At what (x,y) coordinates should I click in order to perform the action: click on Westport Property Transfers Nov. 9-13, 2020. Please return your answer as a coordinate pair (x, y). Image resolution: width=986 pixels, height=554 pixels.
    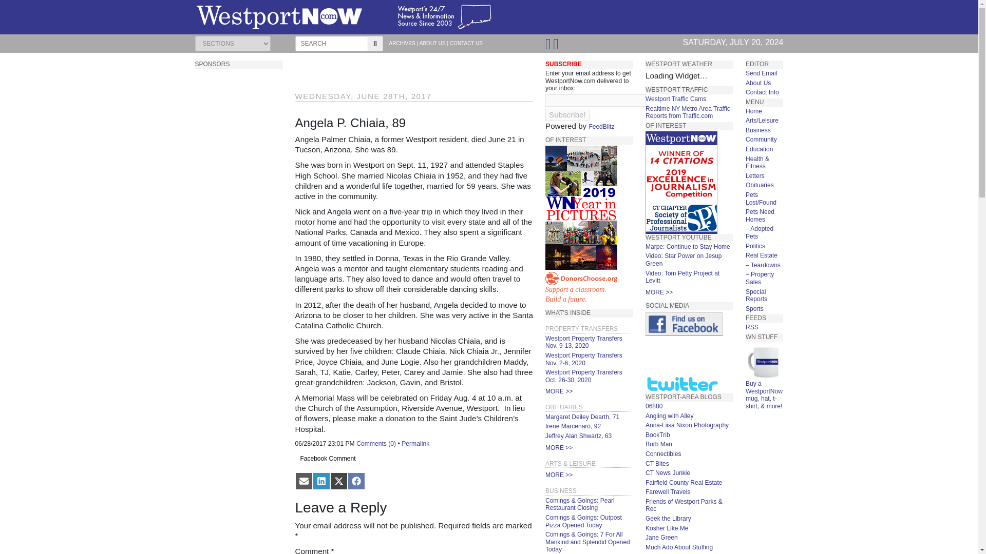
    Looking at the image, I should click on (583, 342).